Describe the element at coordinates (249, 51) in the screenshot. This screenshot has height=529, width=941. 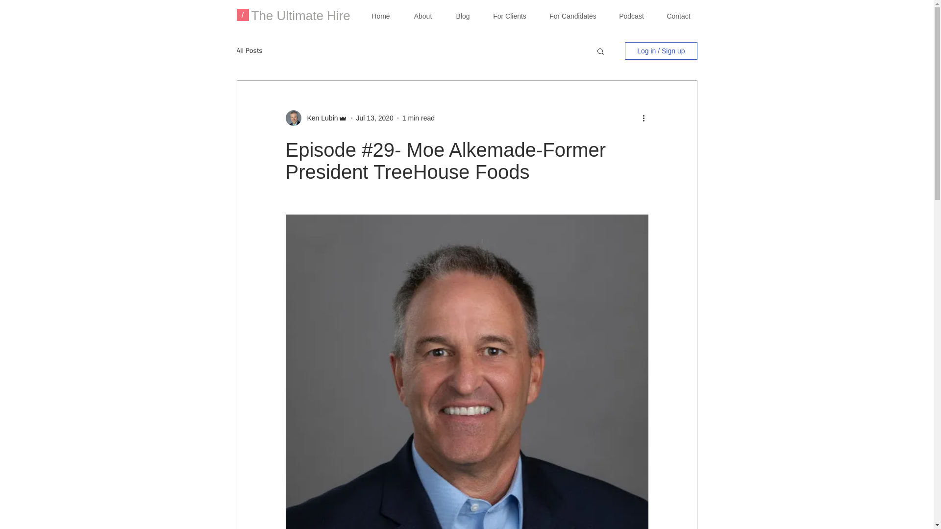
I see `All Posts` at that location.